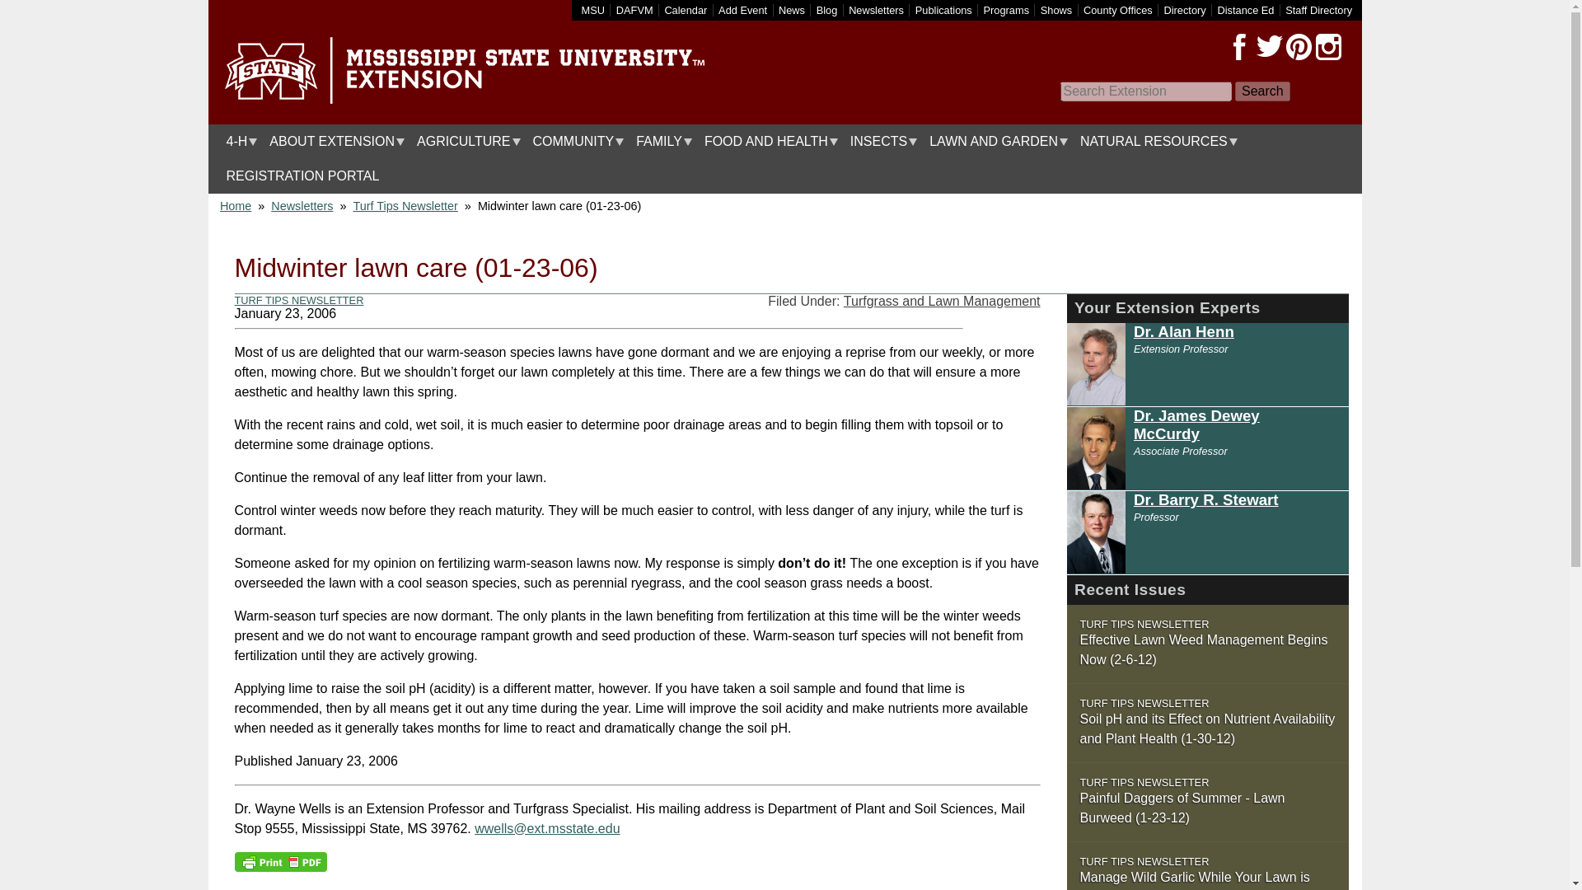 This screenshot has height=890, width=1582. What do you see at coordinates (1118, 10) in the screenshot?
I see `County Offices` at bounding box center [1118, 10].